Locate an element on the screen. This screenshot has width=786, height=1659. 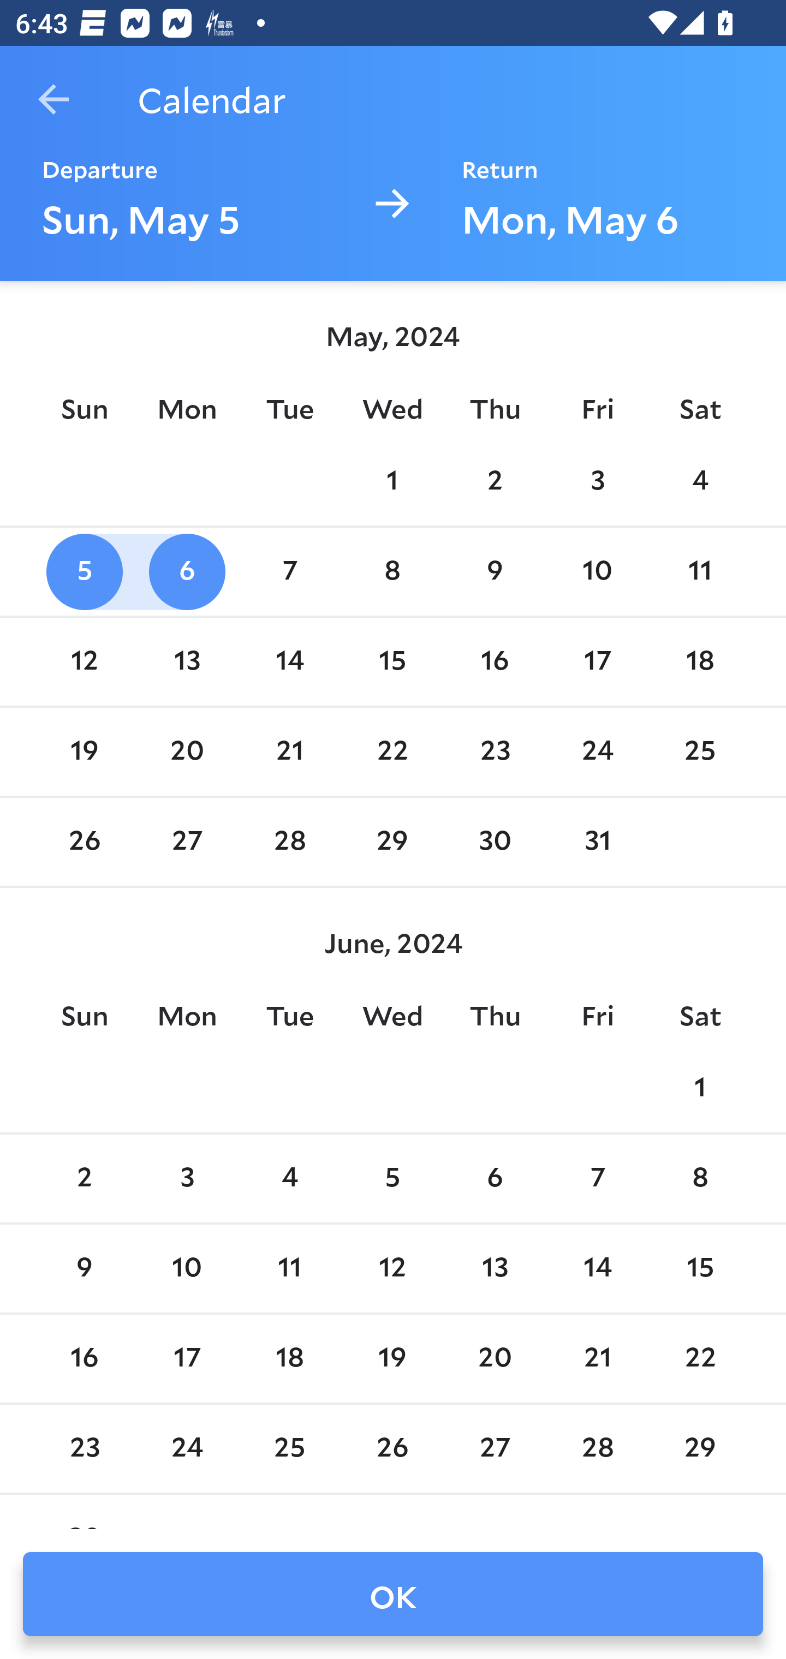
7 is located at coordinates (289, 572).